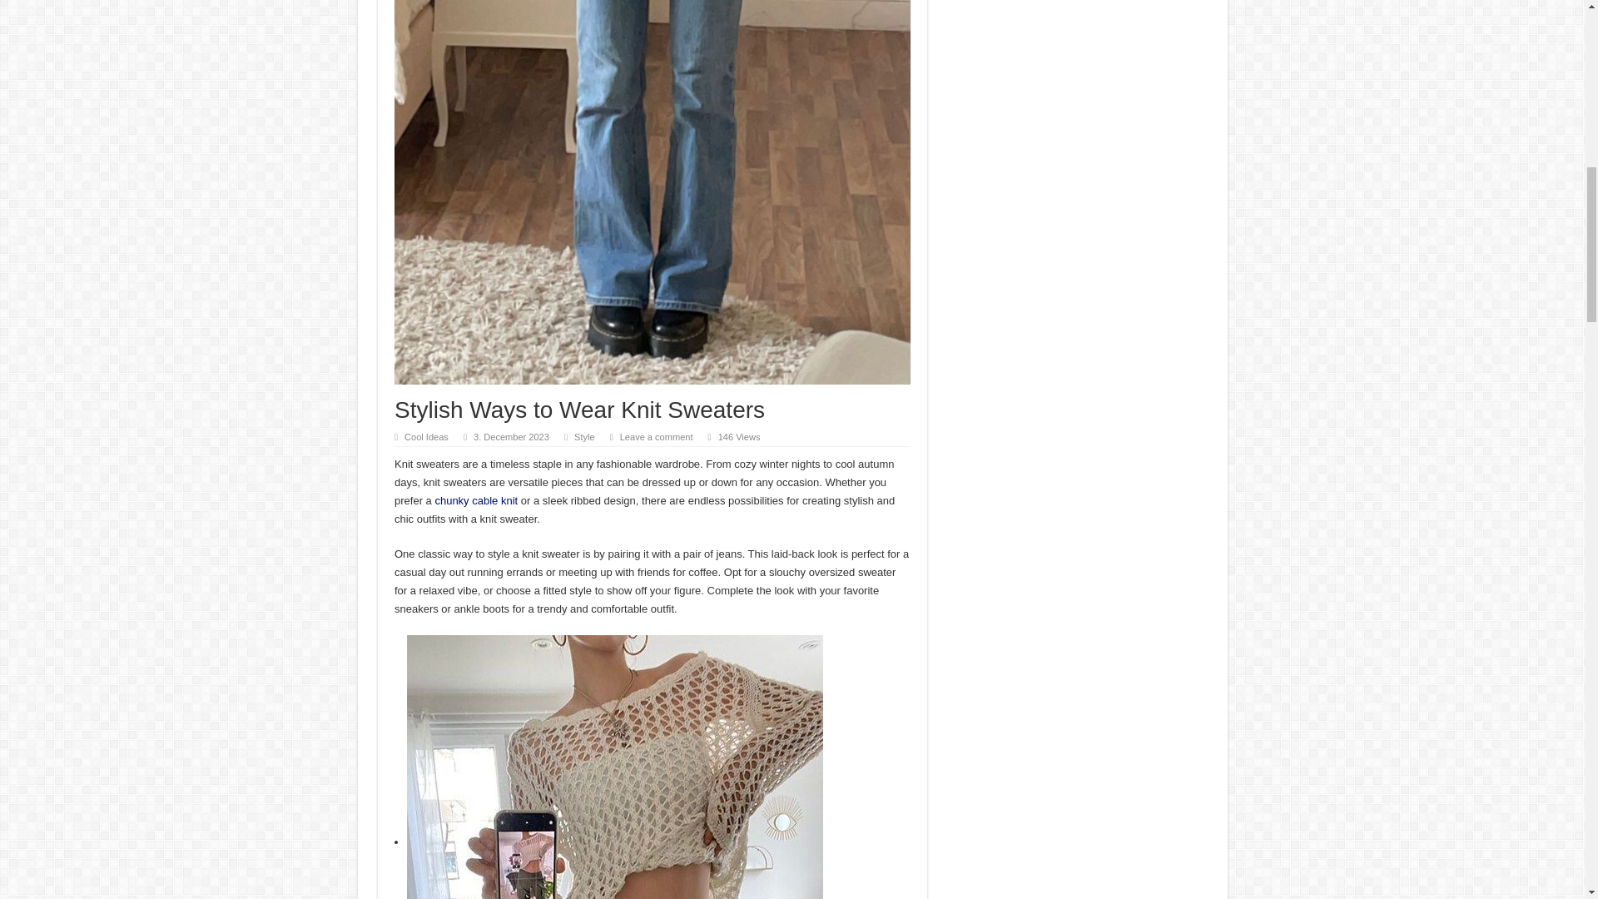 This screenshot has width=1598, height=899. Describe the element at coordinates (476, 501) in the screenshot. I see `chunky cable knit` at that location.